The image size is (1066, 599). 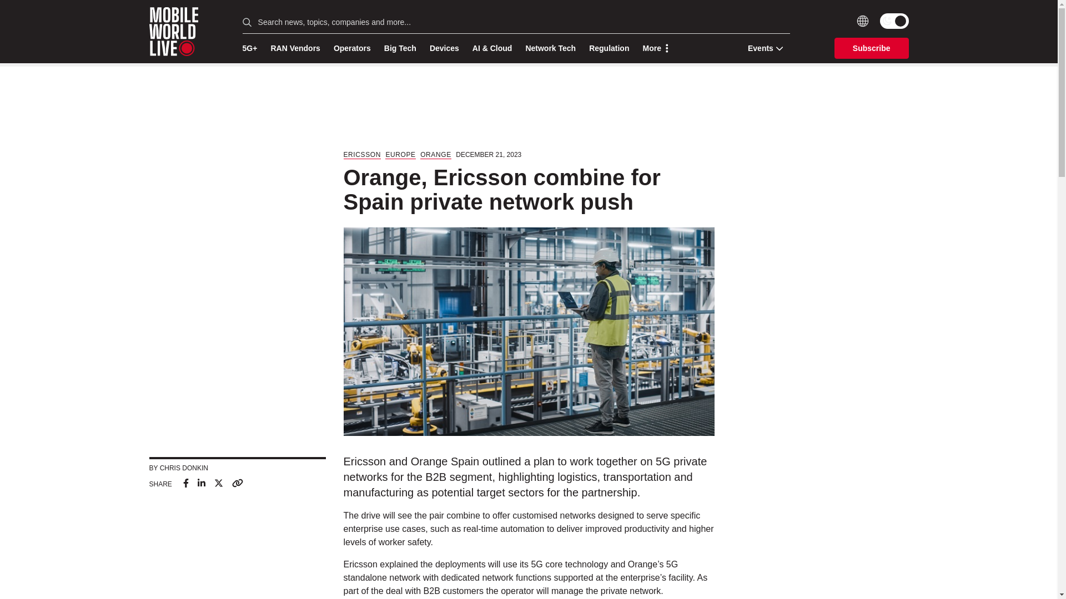 What do you see at coordinates (609, 48) in the screenshot?
I see `Regulation` at bounding box center [609, 48].